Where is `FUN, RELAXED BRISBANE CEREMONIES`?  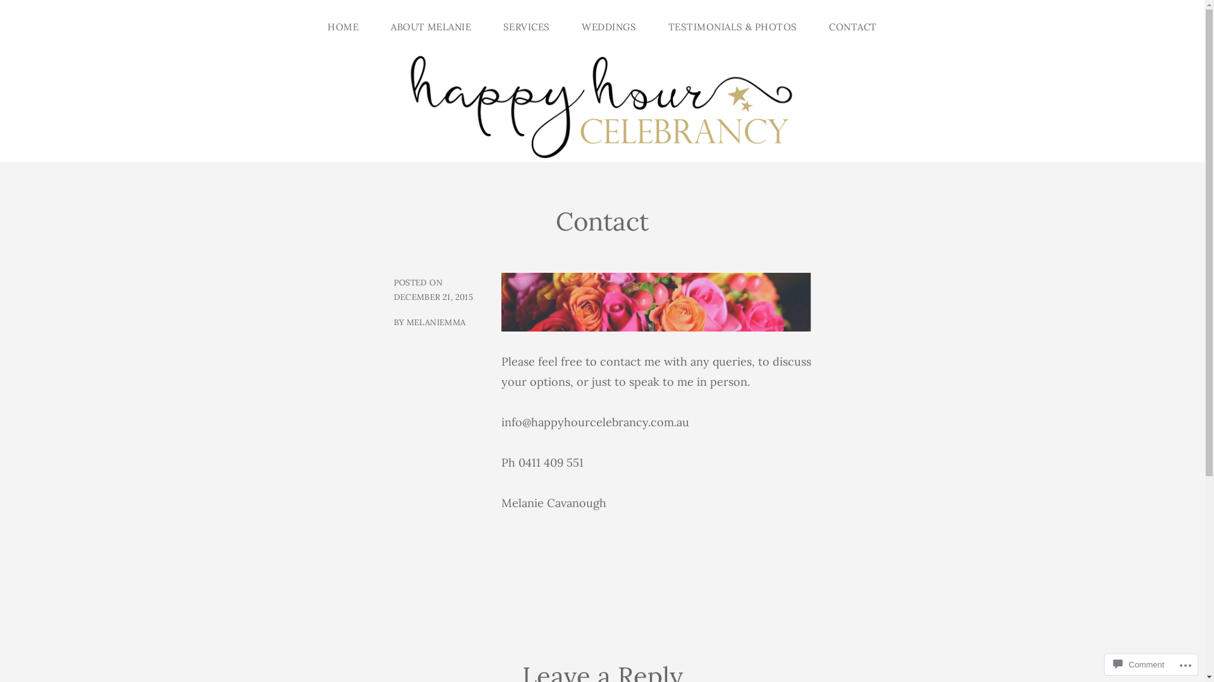
FUN, RELAXED BRISBANE CEREMONIES is located at coordinates (264, 131).